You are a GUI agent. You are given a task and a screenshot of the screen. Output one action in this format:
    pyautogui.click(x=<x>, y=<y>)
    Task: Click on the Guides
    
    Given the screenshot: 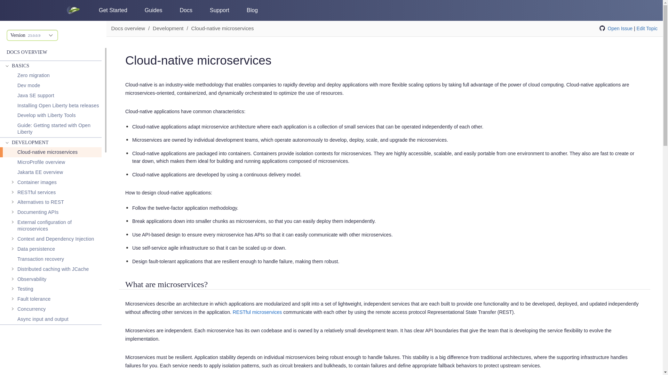 What is the action you would take?
    pyautogui.click(x=153, y=10)
    